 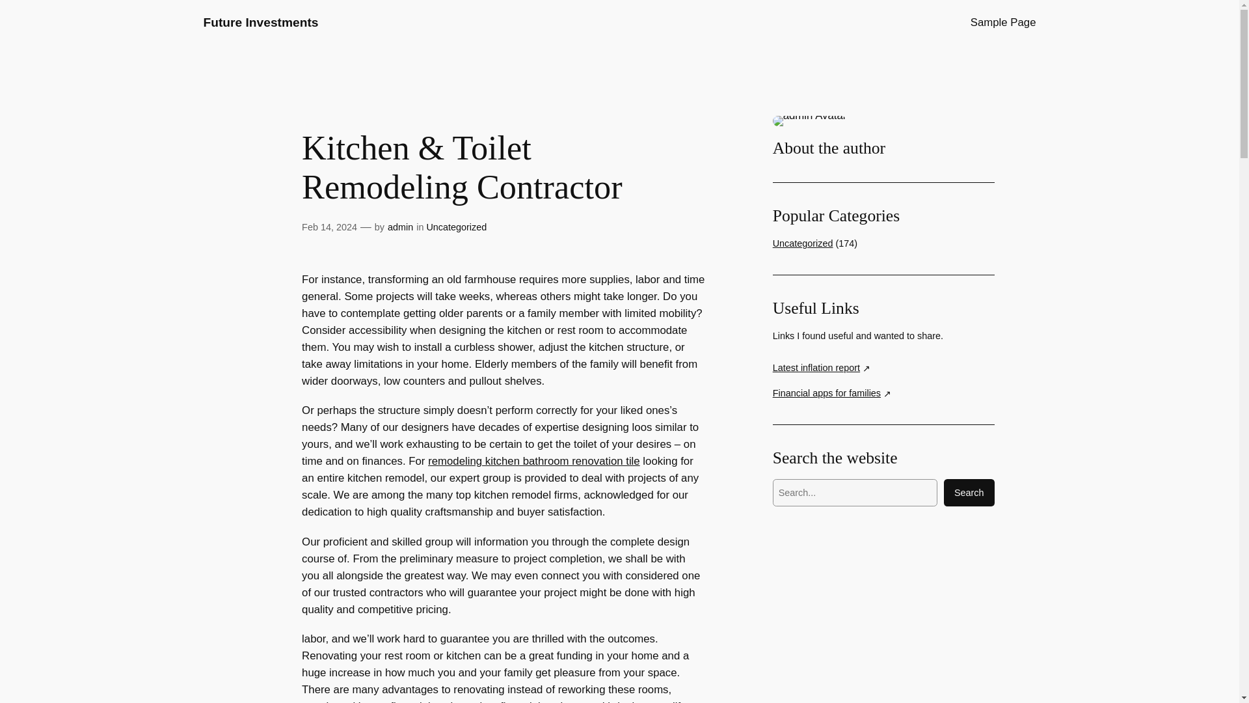 I want to click on Uncategorized, so click(x=456, y=227).